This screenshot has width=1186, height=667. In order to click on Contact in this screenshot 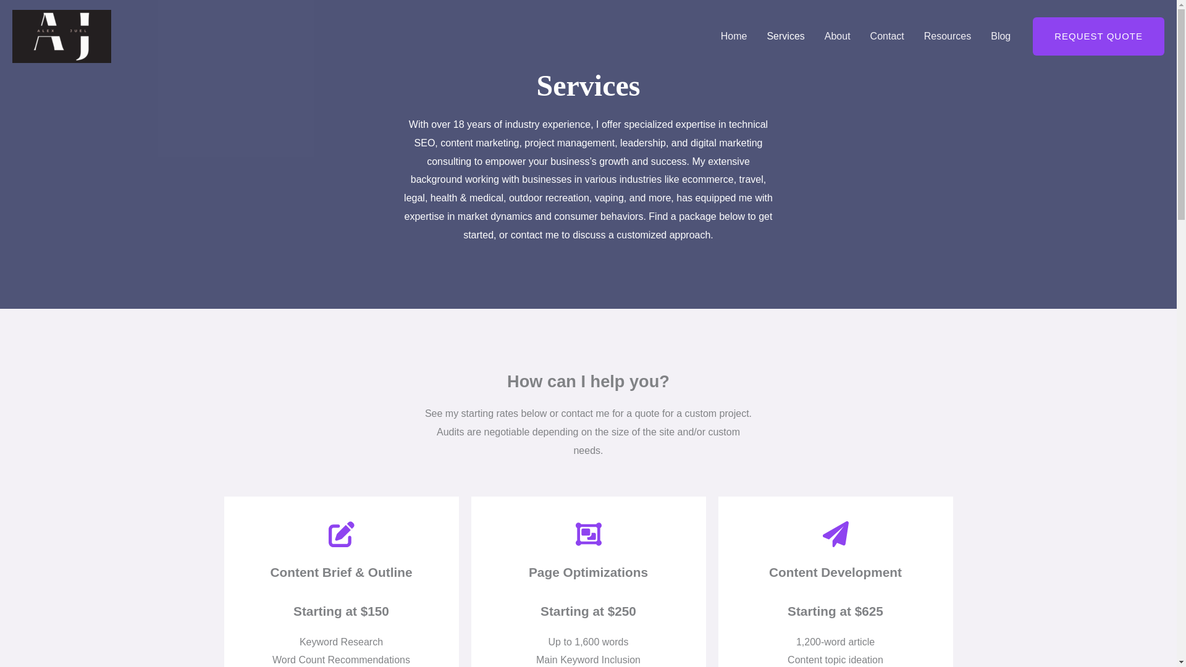, I will do `click(887, 36)`.